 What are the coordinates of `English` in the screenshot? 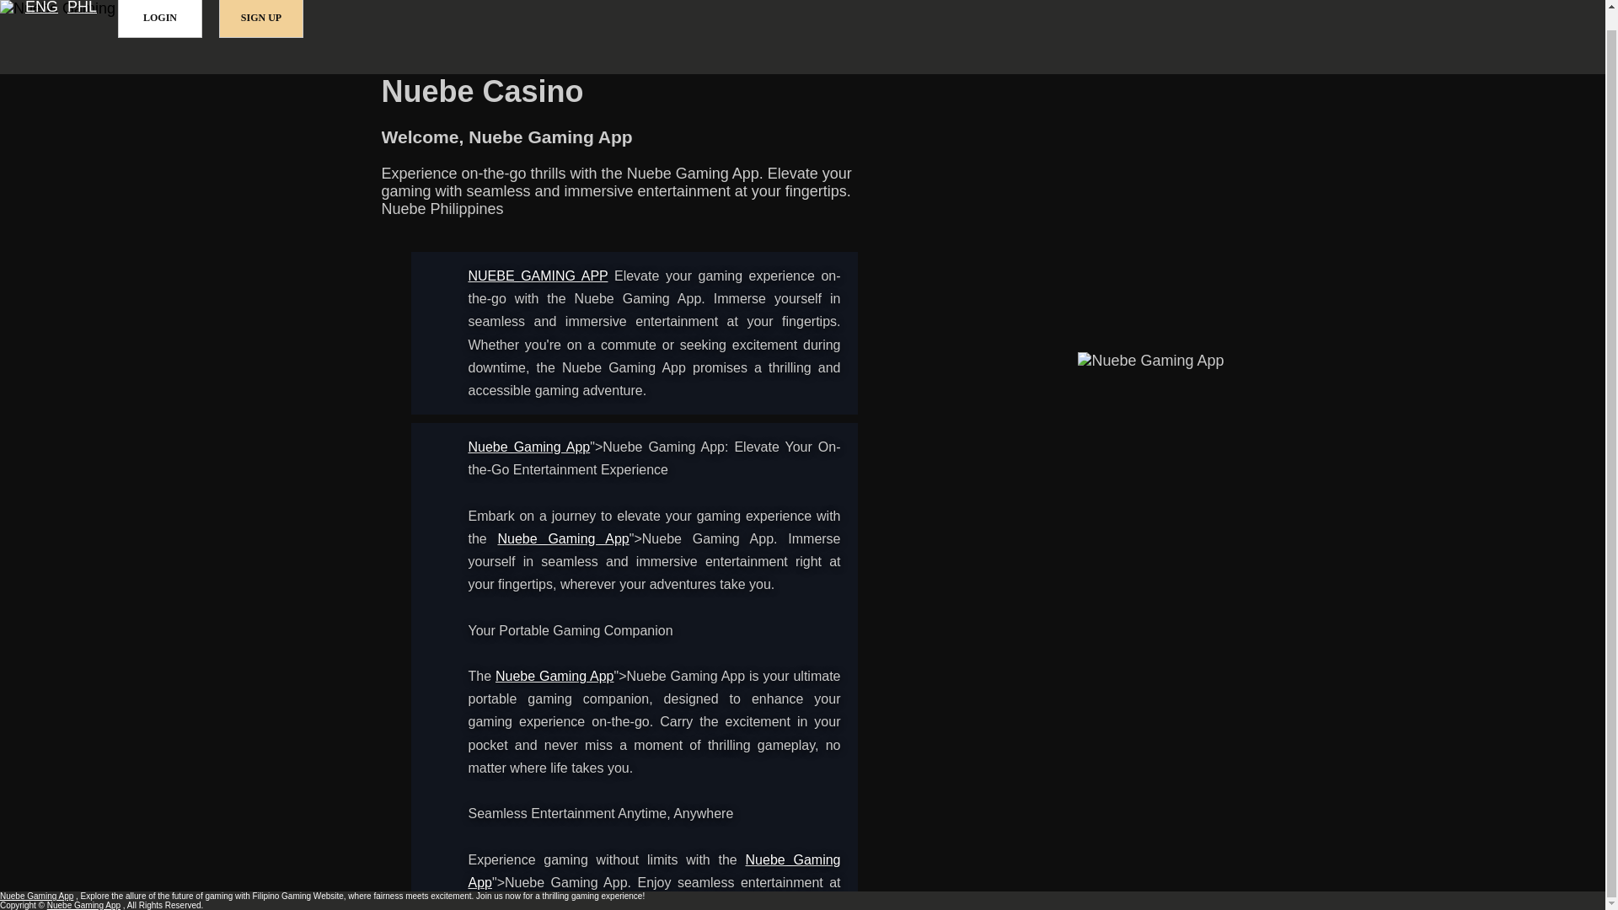 It's located at (42, 8).